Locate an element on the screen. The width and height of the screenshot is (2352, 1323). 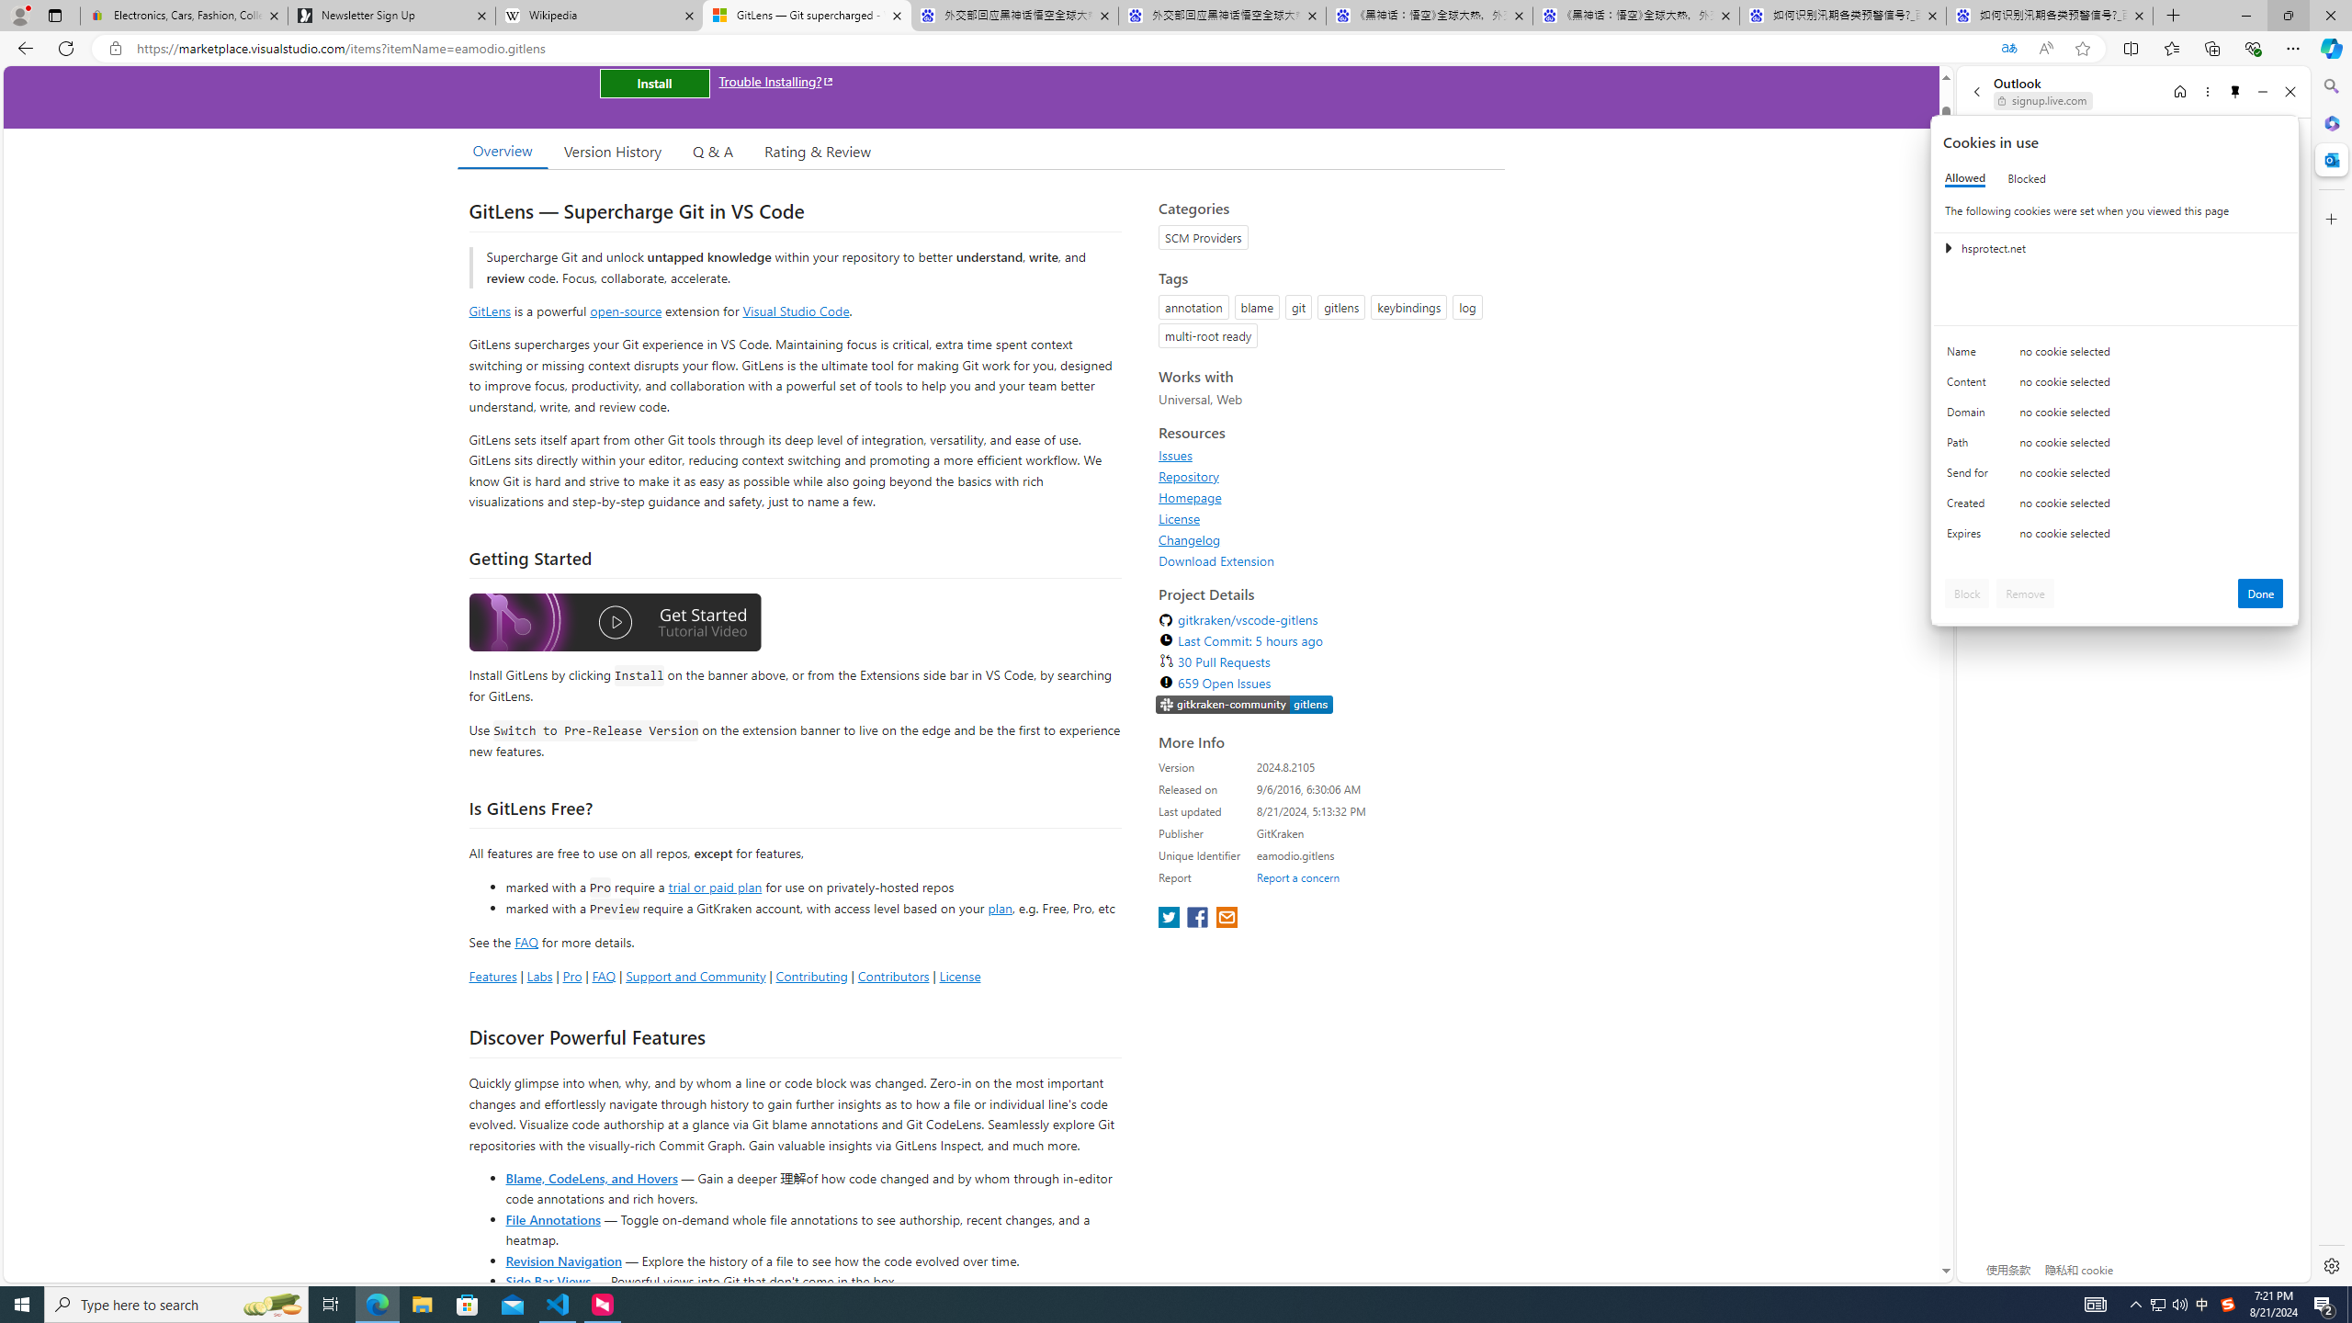
Created is located at coordinates (1971, 507).